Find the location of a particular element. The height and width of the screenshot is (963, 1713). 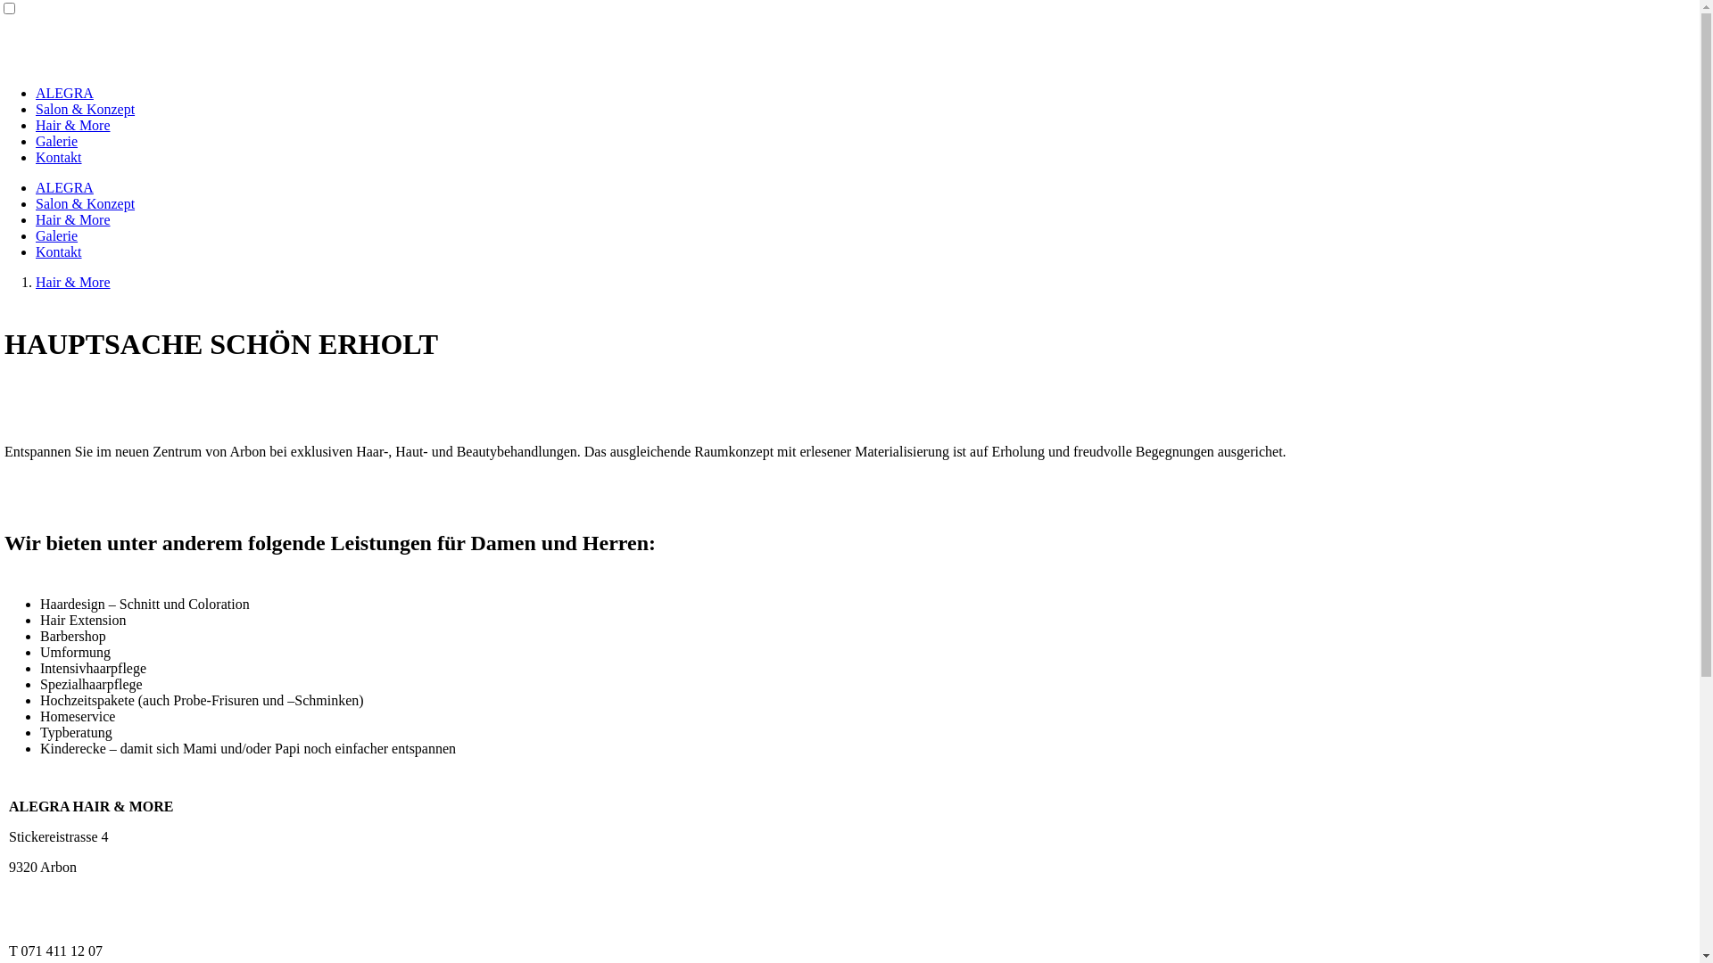

Hair & More is located at coordinates (73, 219).